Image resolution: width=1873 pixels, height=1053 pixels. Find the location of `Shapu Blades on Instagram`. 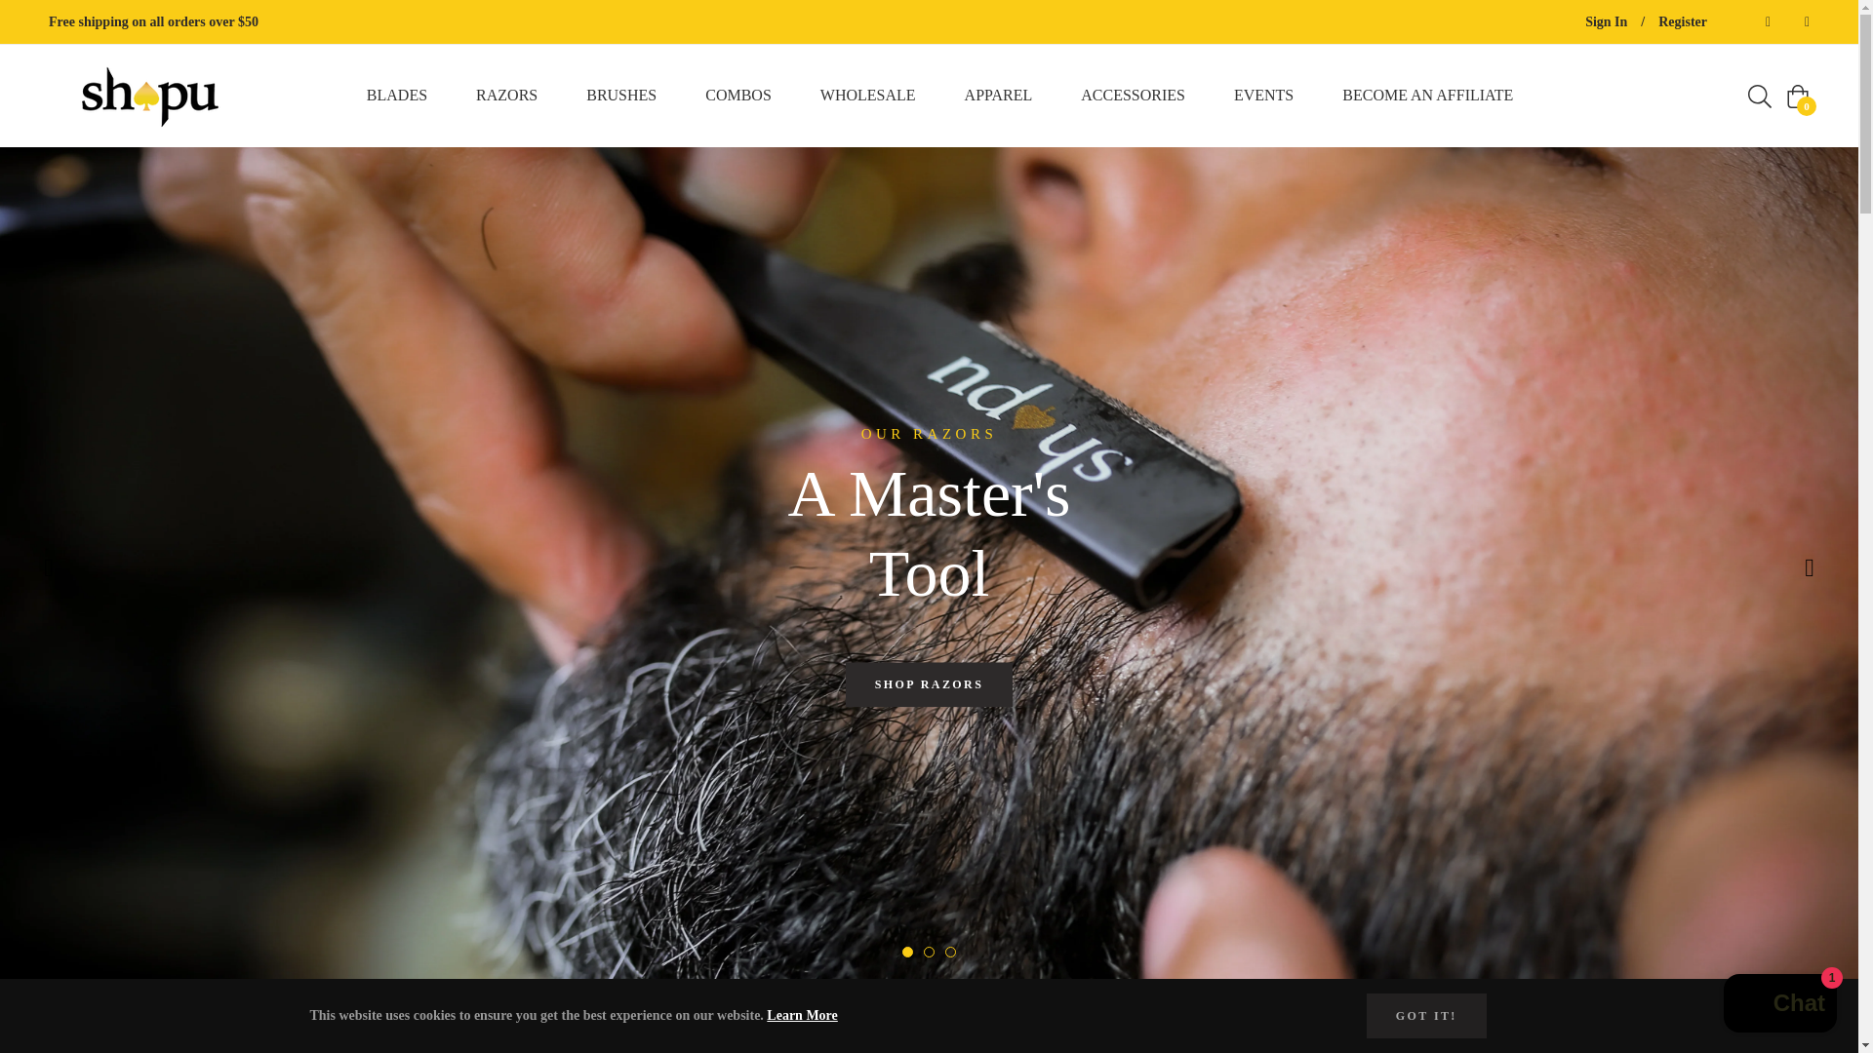

Shapu Blades on Instagram is located at coordinates (1801, 21).